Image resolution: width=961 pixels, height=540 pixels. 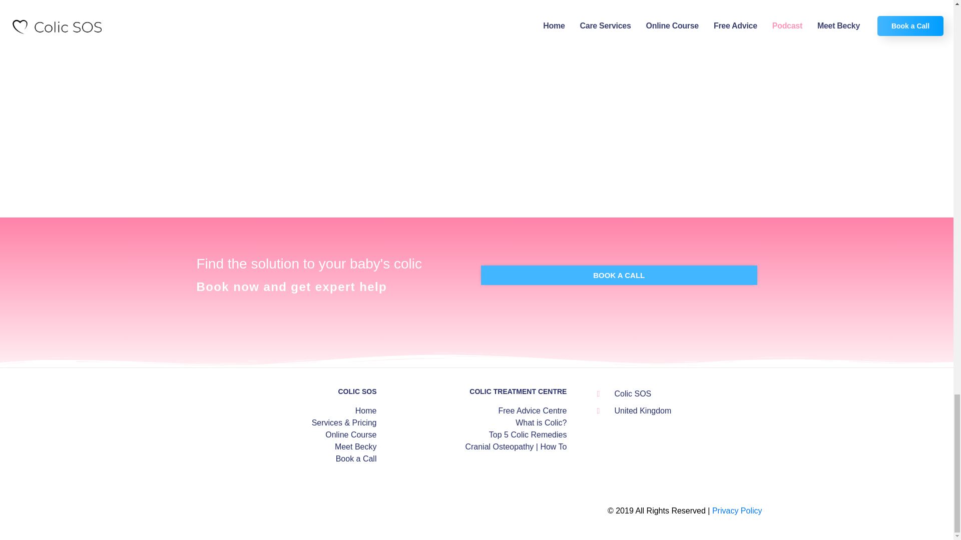 I want to click on BOOK A CALL, so click(x=619, y=275).